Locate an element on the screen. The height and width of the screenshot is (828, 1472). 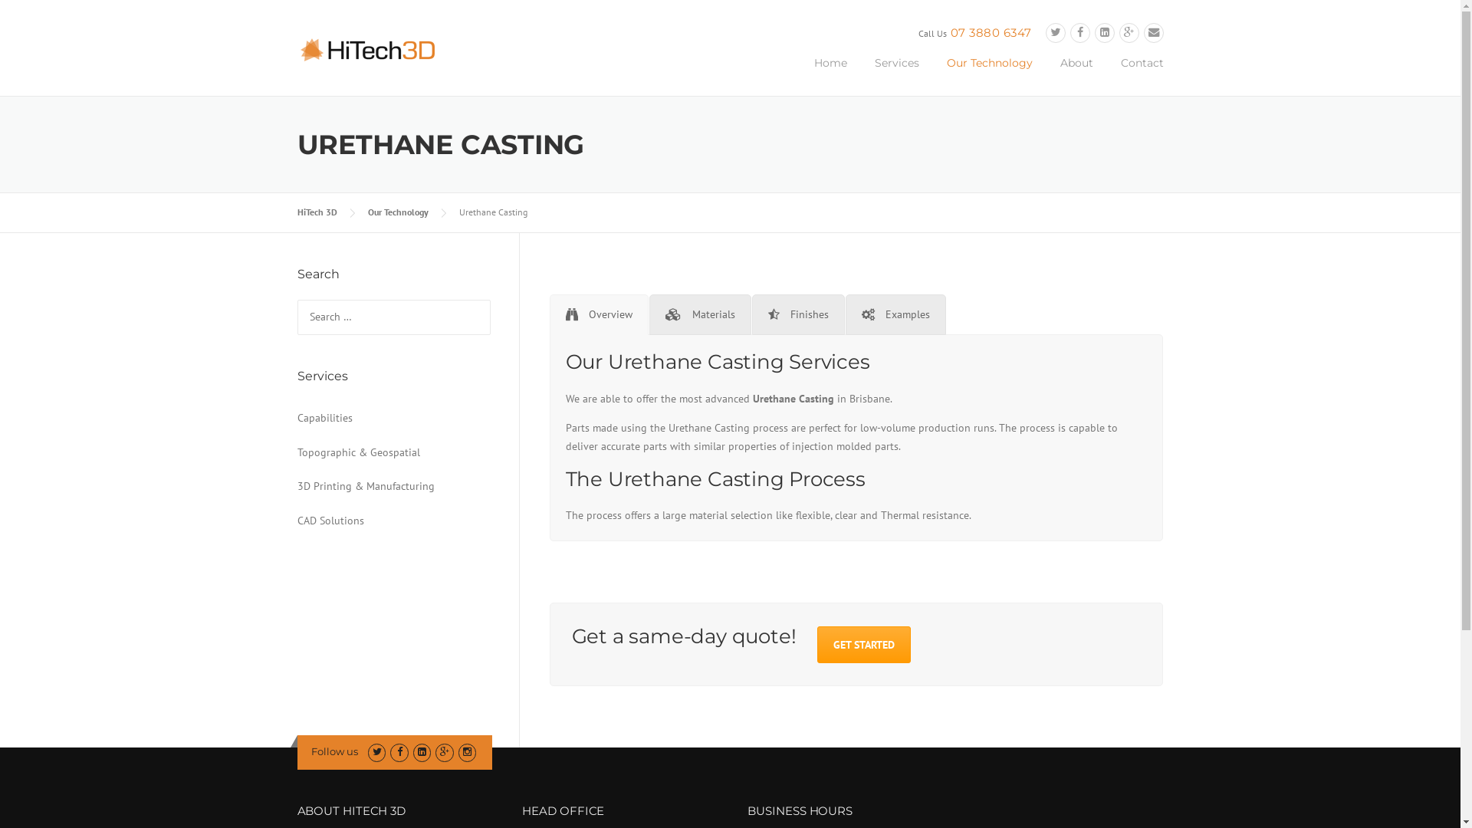
Overview is located at coordinates (598, 315).